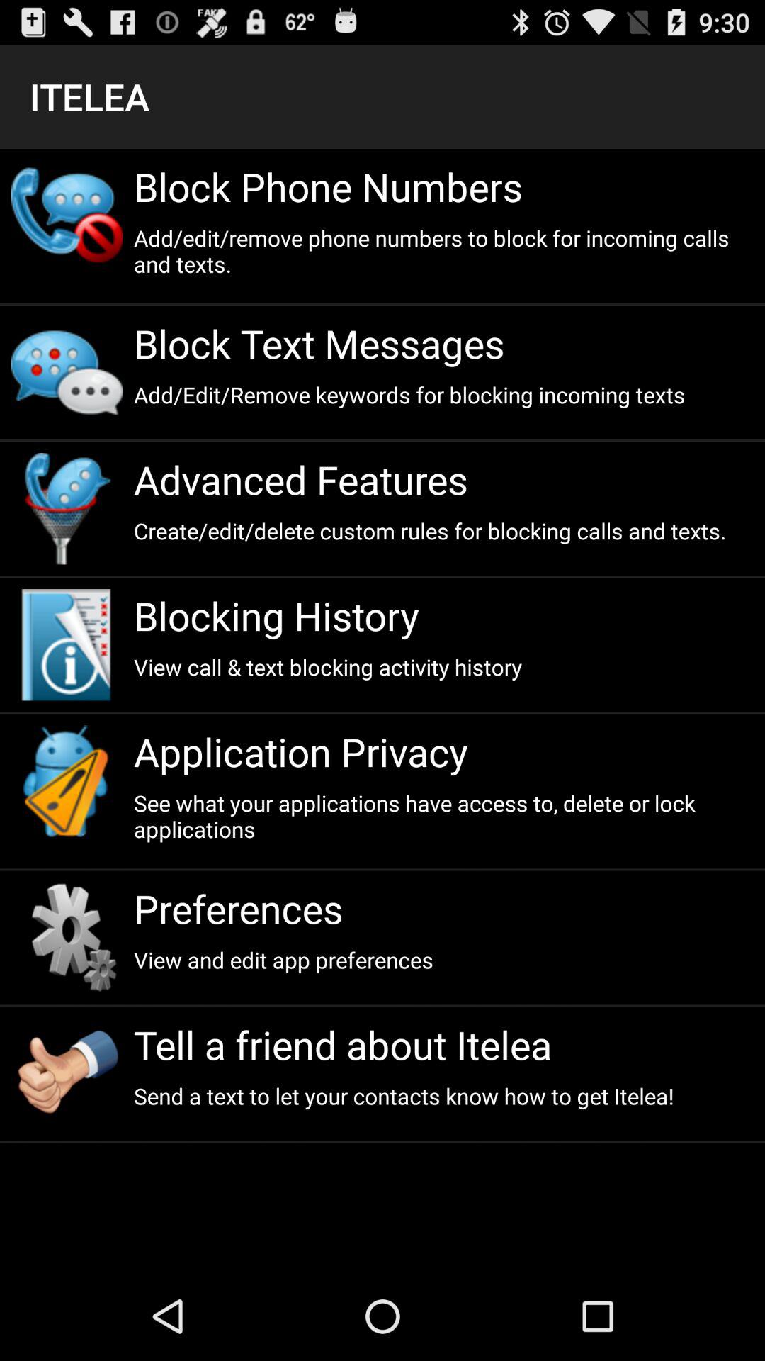  I want to click on press app below blocking history app, so click(443, 666).